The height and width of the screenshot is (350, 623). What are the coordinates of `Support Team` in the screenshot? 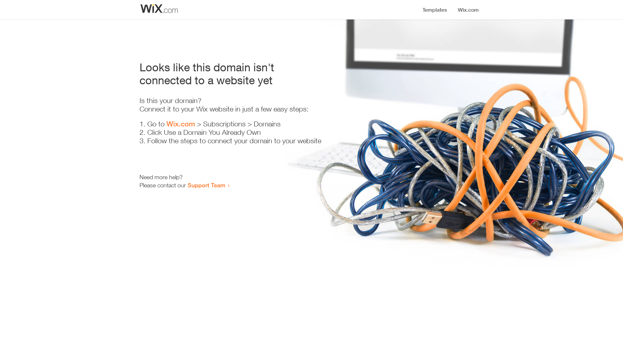 It's located at (206, 185).